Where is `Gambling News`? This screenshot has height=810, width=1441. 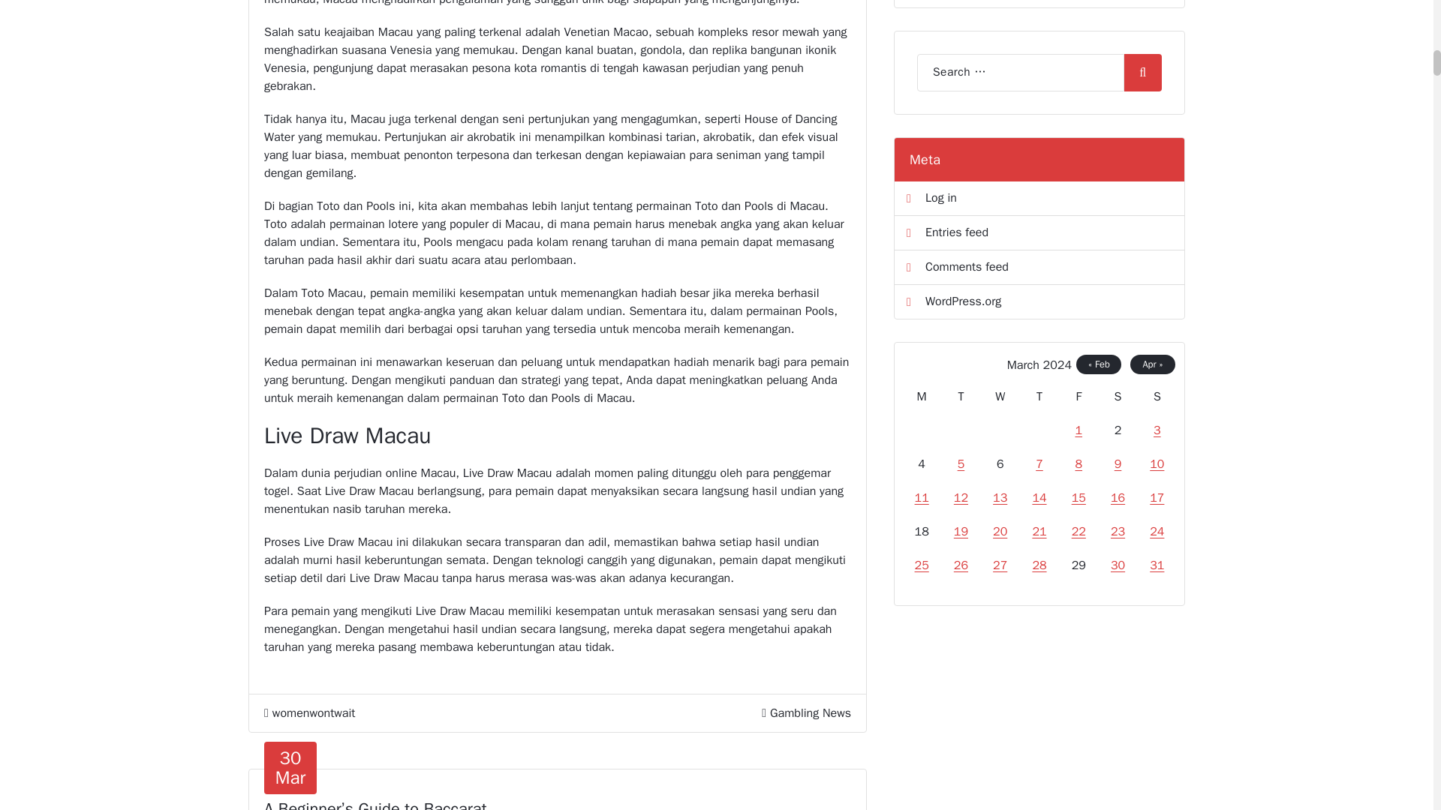
Gambling News is located at coordinates (290, 768).